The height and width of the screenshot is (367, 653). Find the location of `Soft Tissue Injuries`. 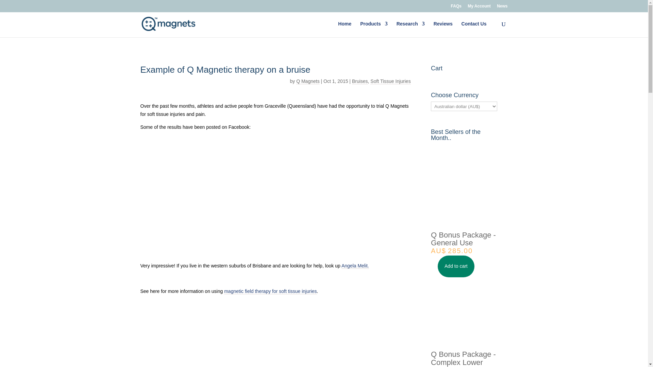

Soft Tissue Injuries is located at coordinates (390, 82).